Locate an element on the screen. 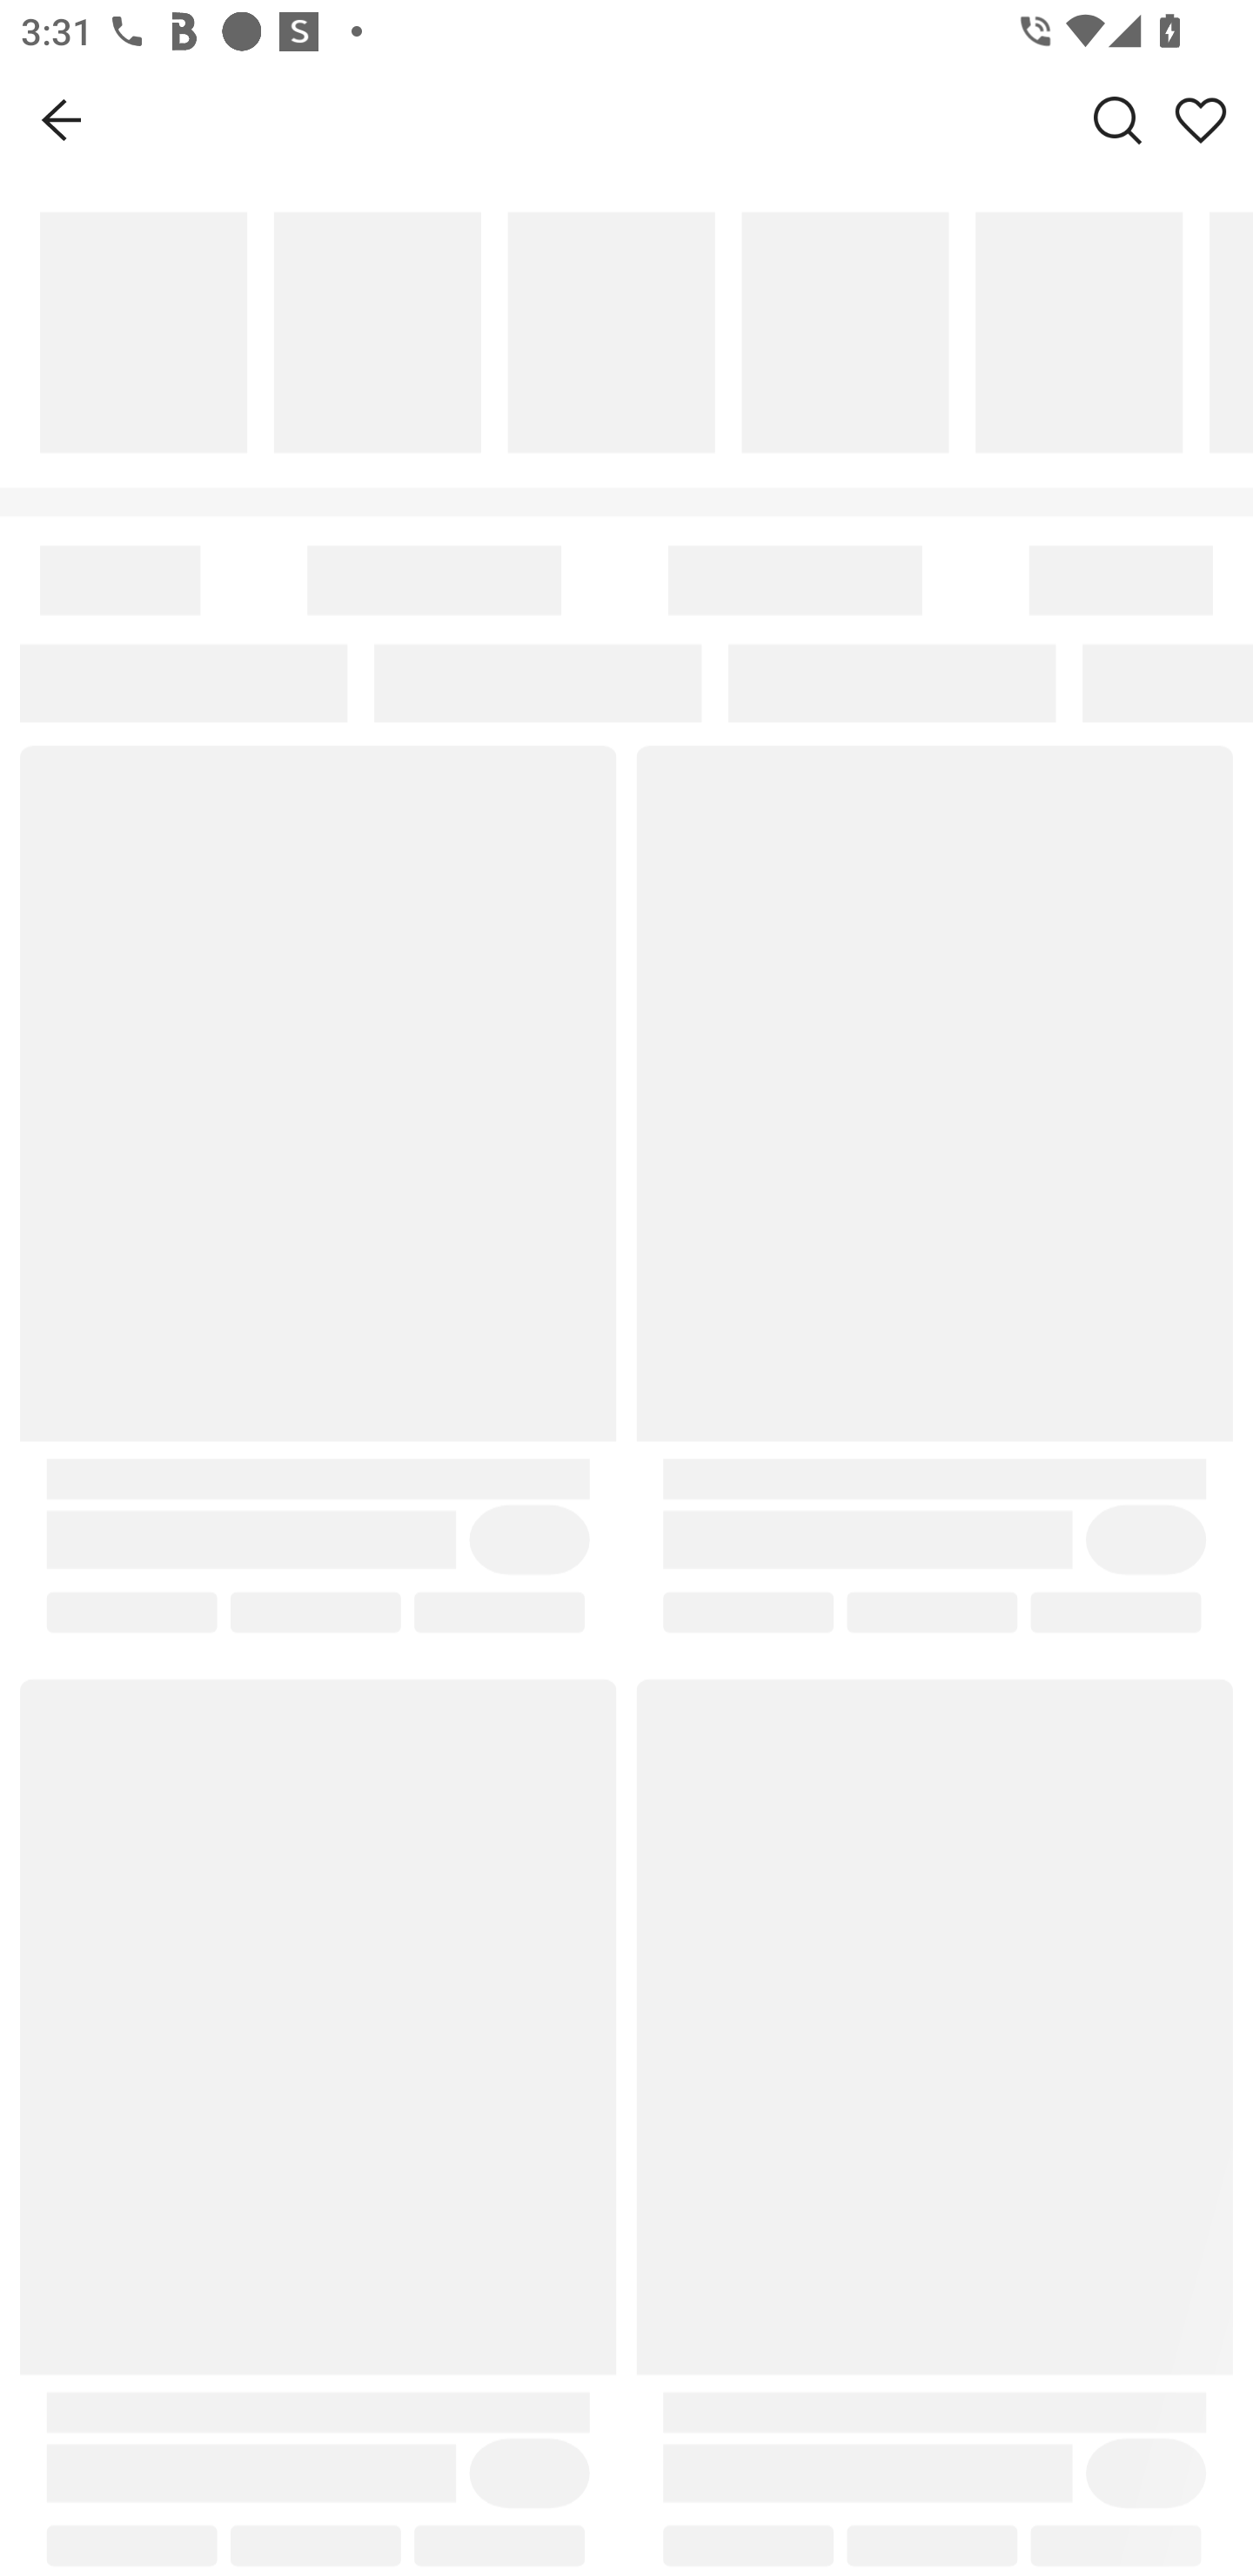  Search is located at coordinates (1117, 119).